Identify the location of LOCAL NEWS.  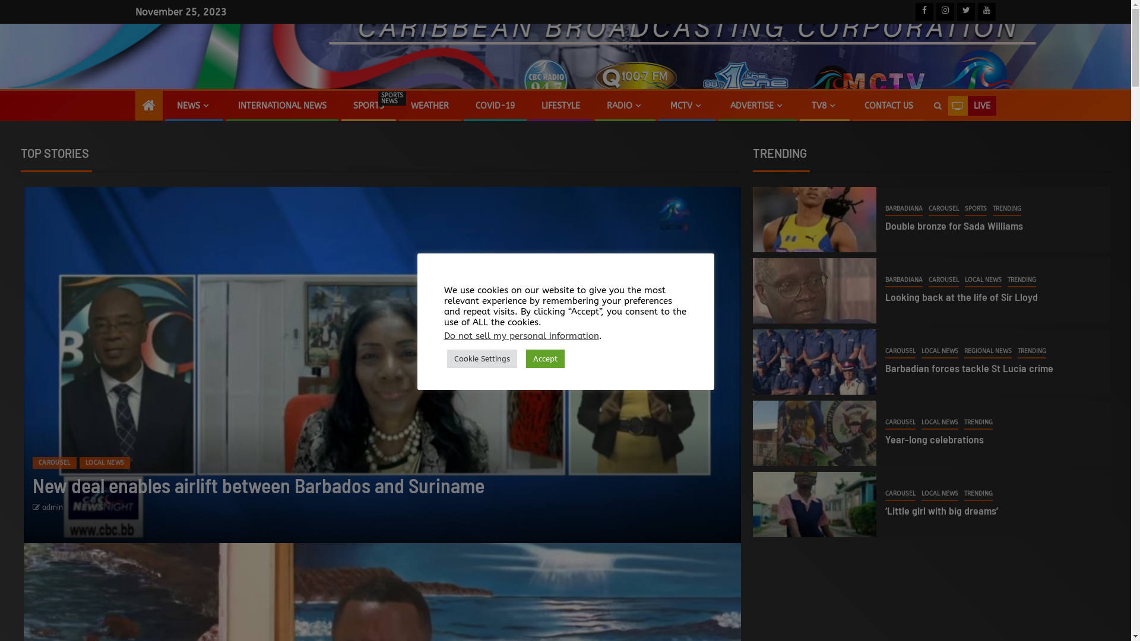
(940, 423).